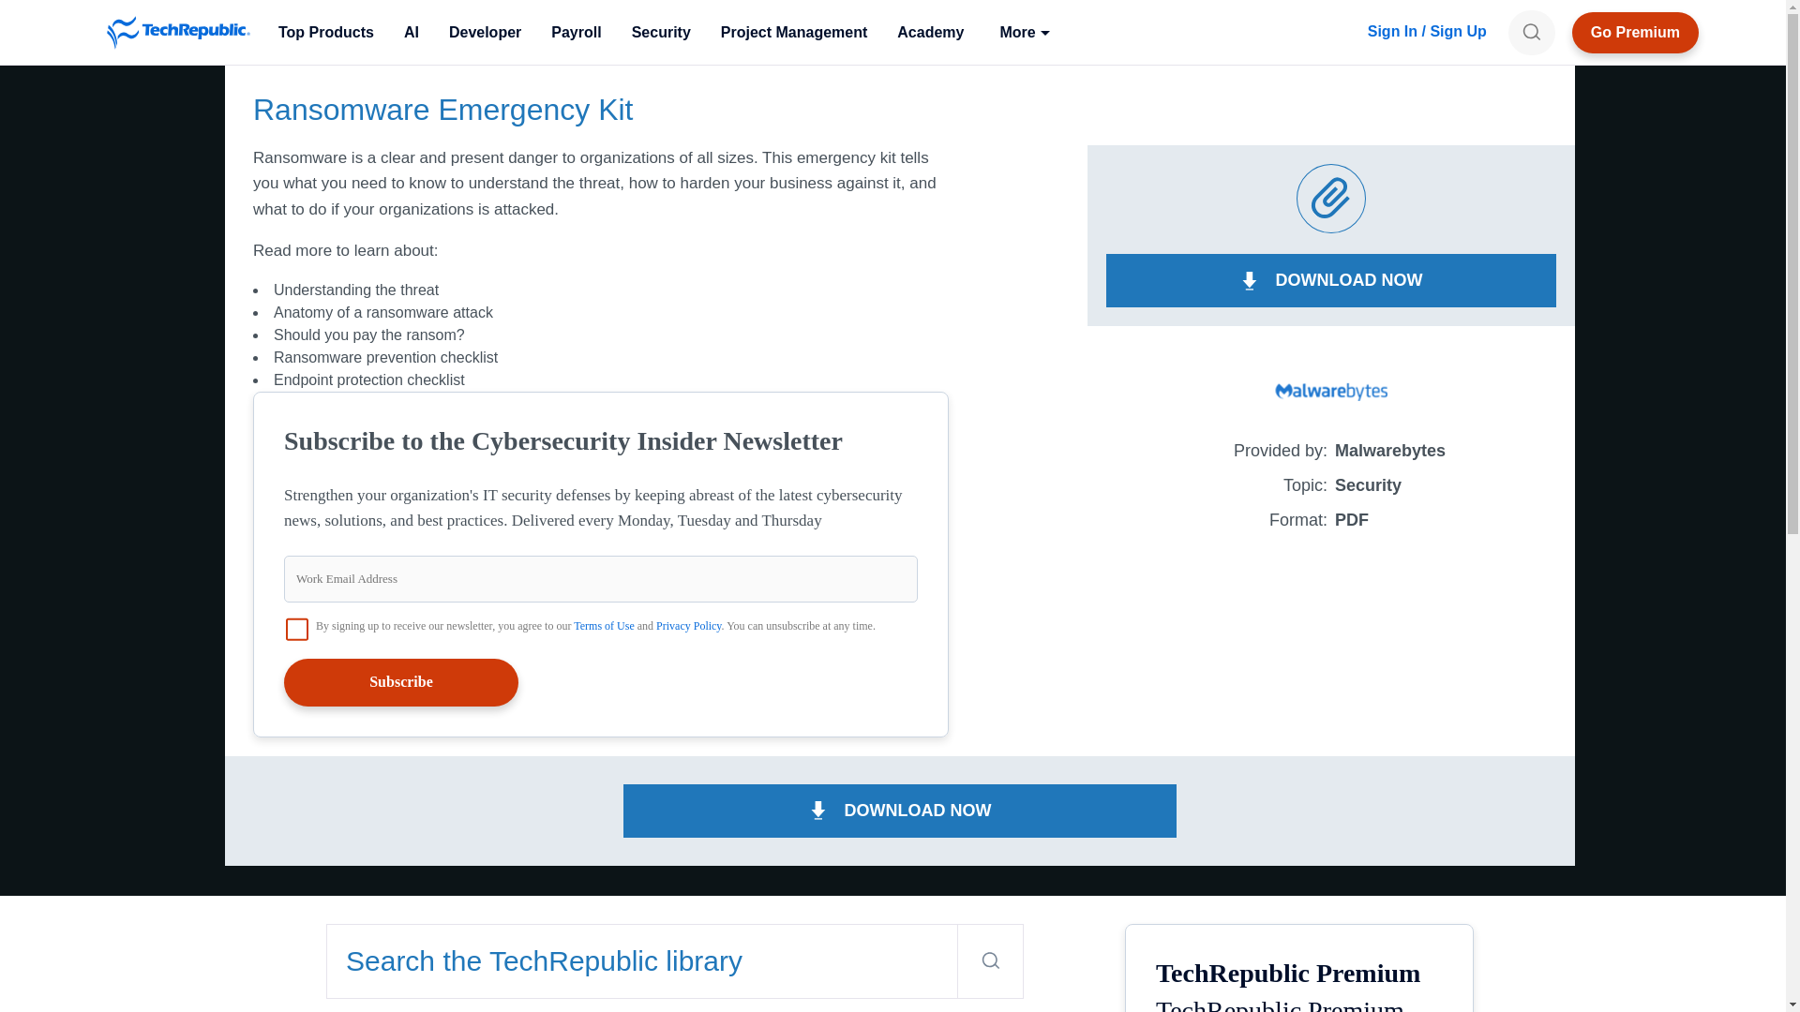  What do you see at coordinates (401, 682) in the screenshot?
I see `Subscribe` at bounding box center [401, 682].